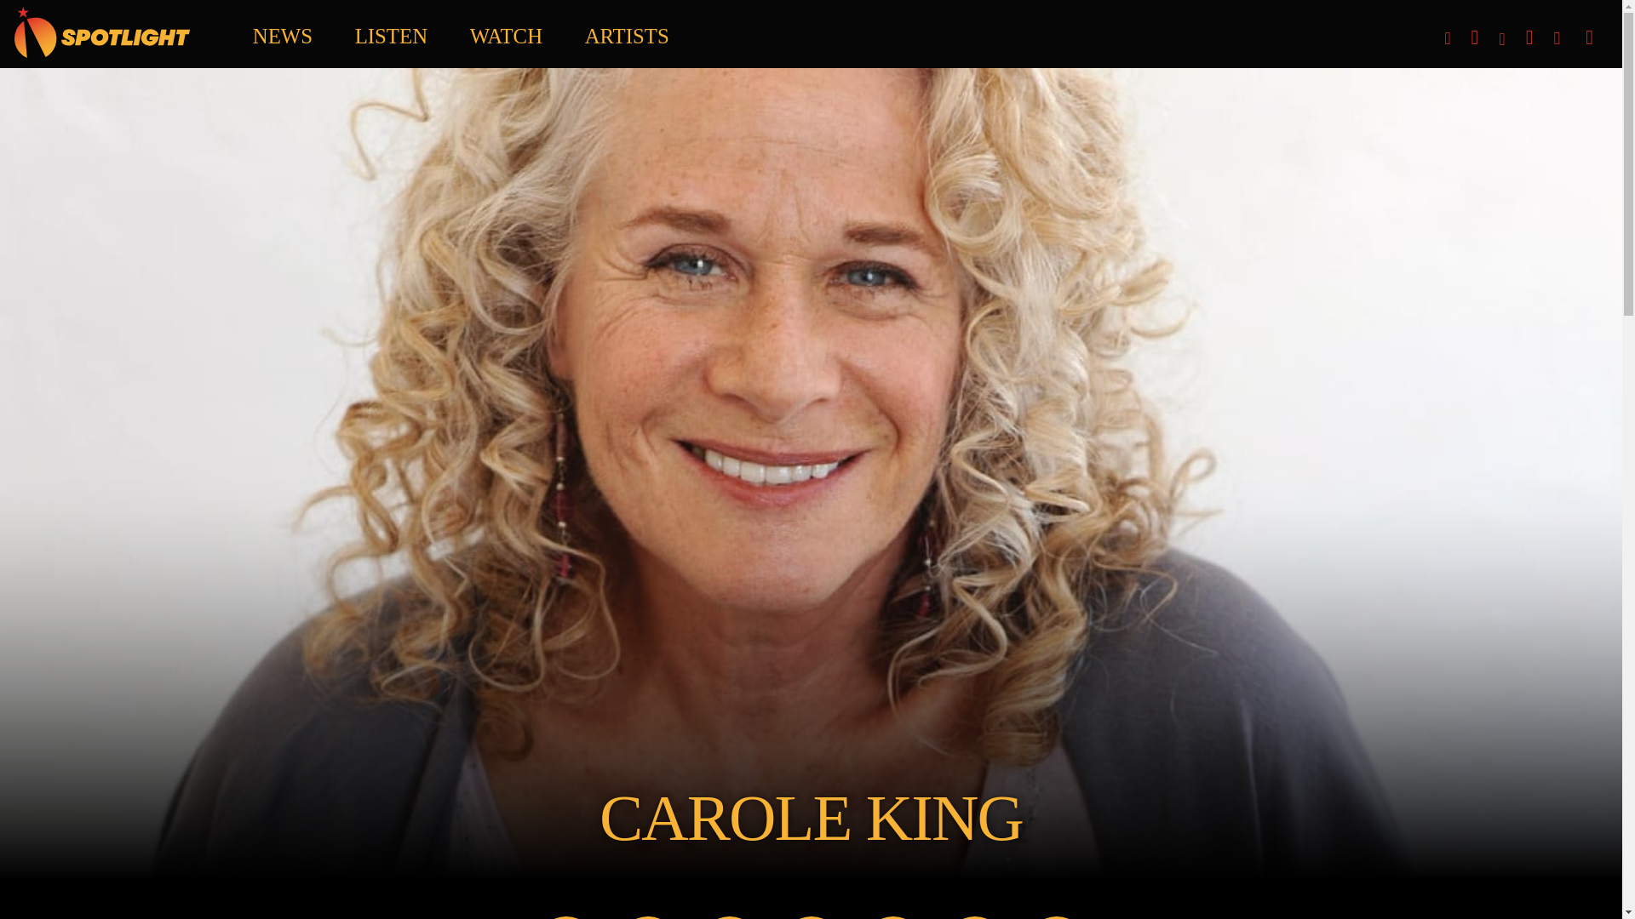 This screenshot has height=919, width=1635. I want to click on Browse our Spotlight Artists, so click(627, 31).